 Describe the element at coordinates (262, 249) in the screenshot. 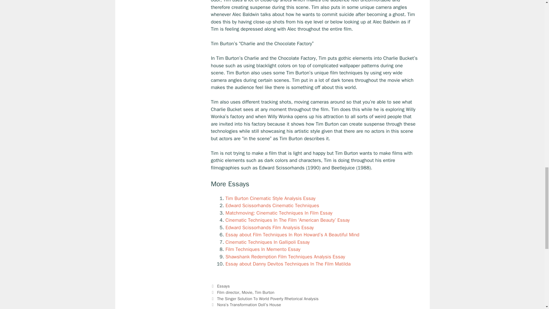

I see `Film Techniques In Memento Essay` at that location.